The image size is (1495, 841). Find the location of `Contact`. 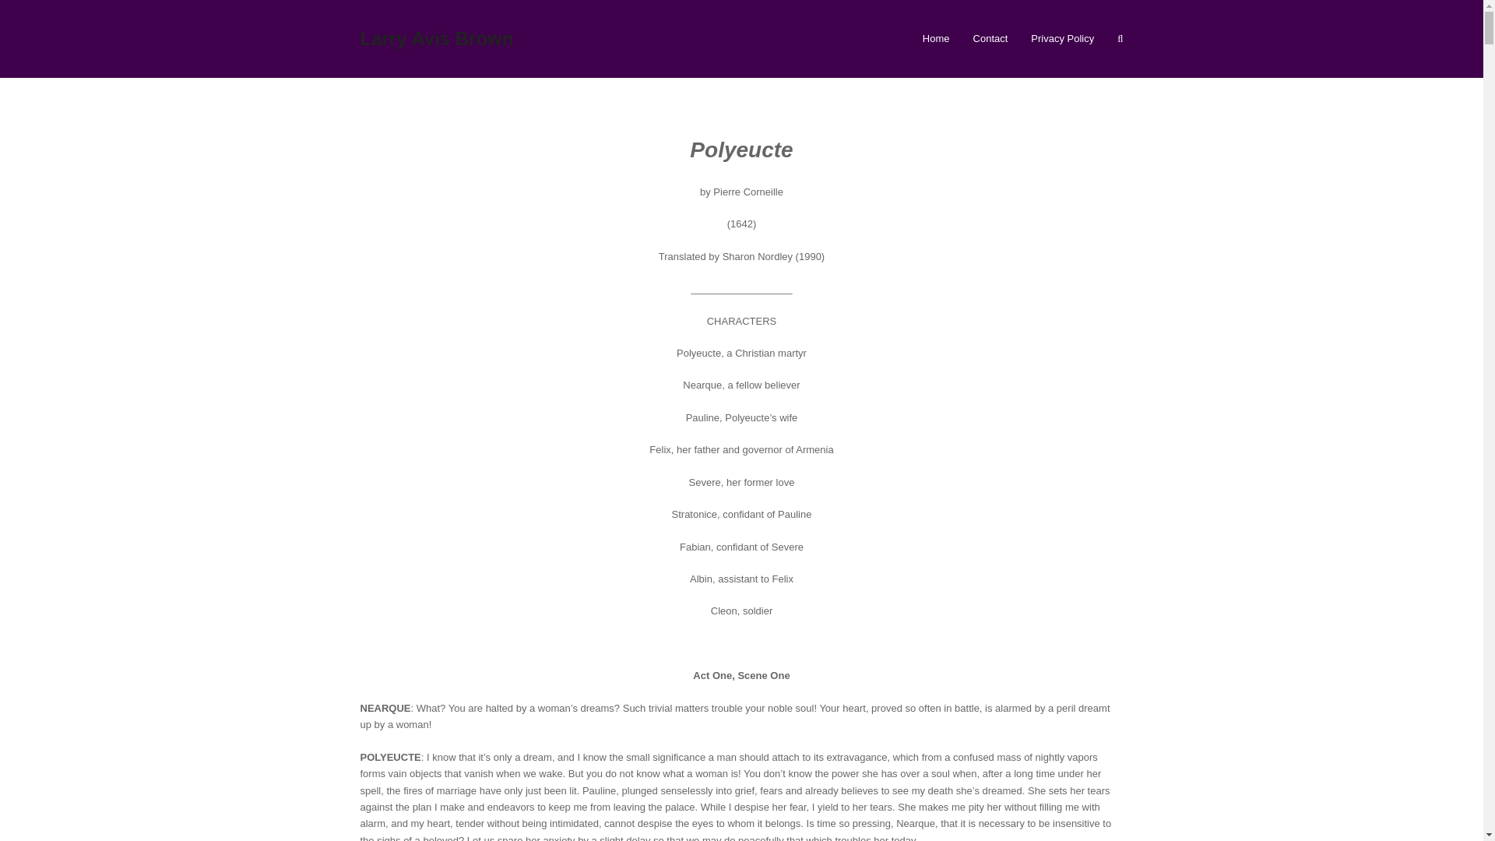

Contact is located at coordinates (990, 38).